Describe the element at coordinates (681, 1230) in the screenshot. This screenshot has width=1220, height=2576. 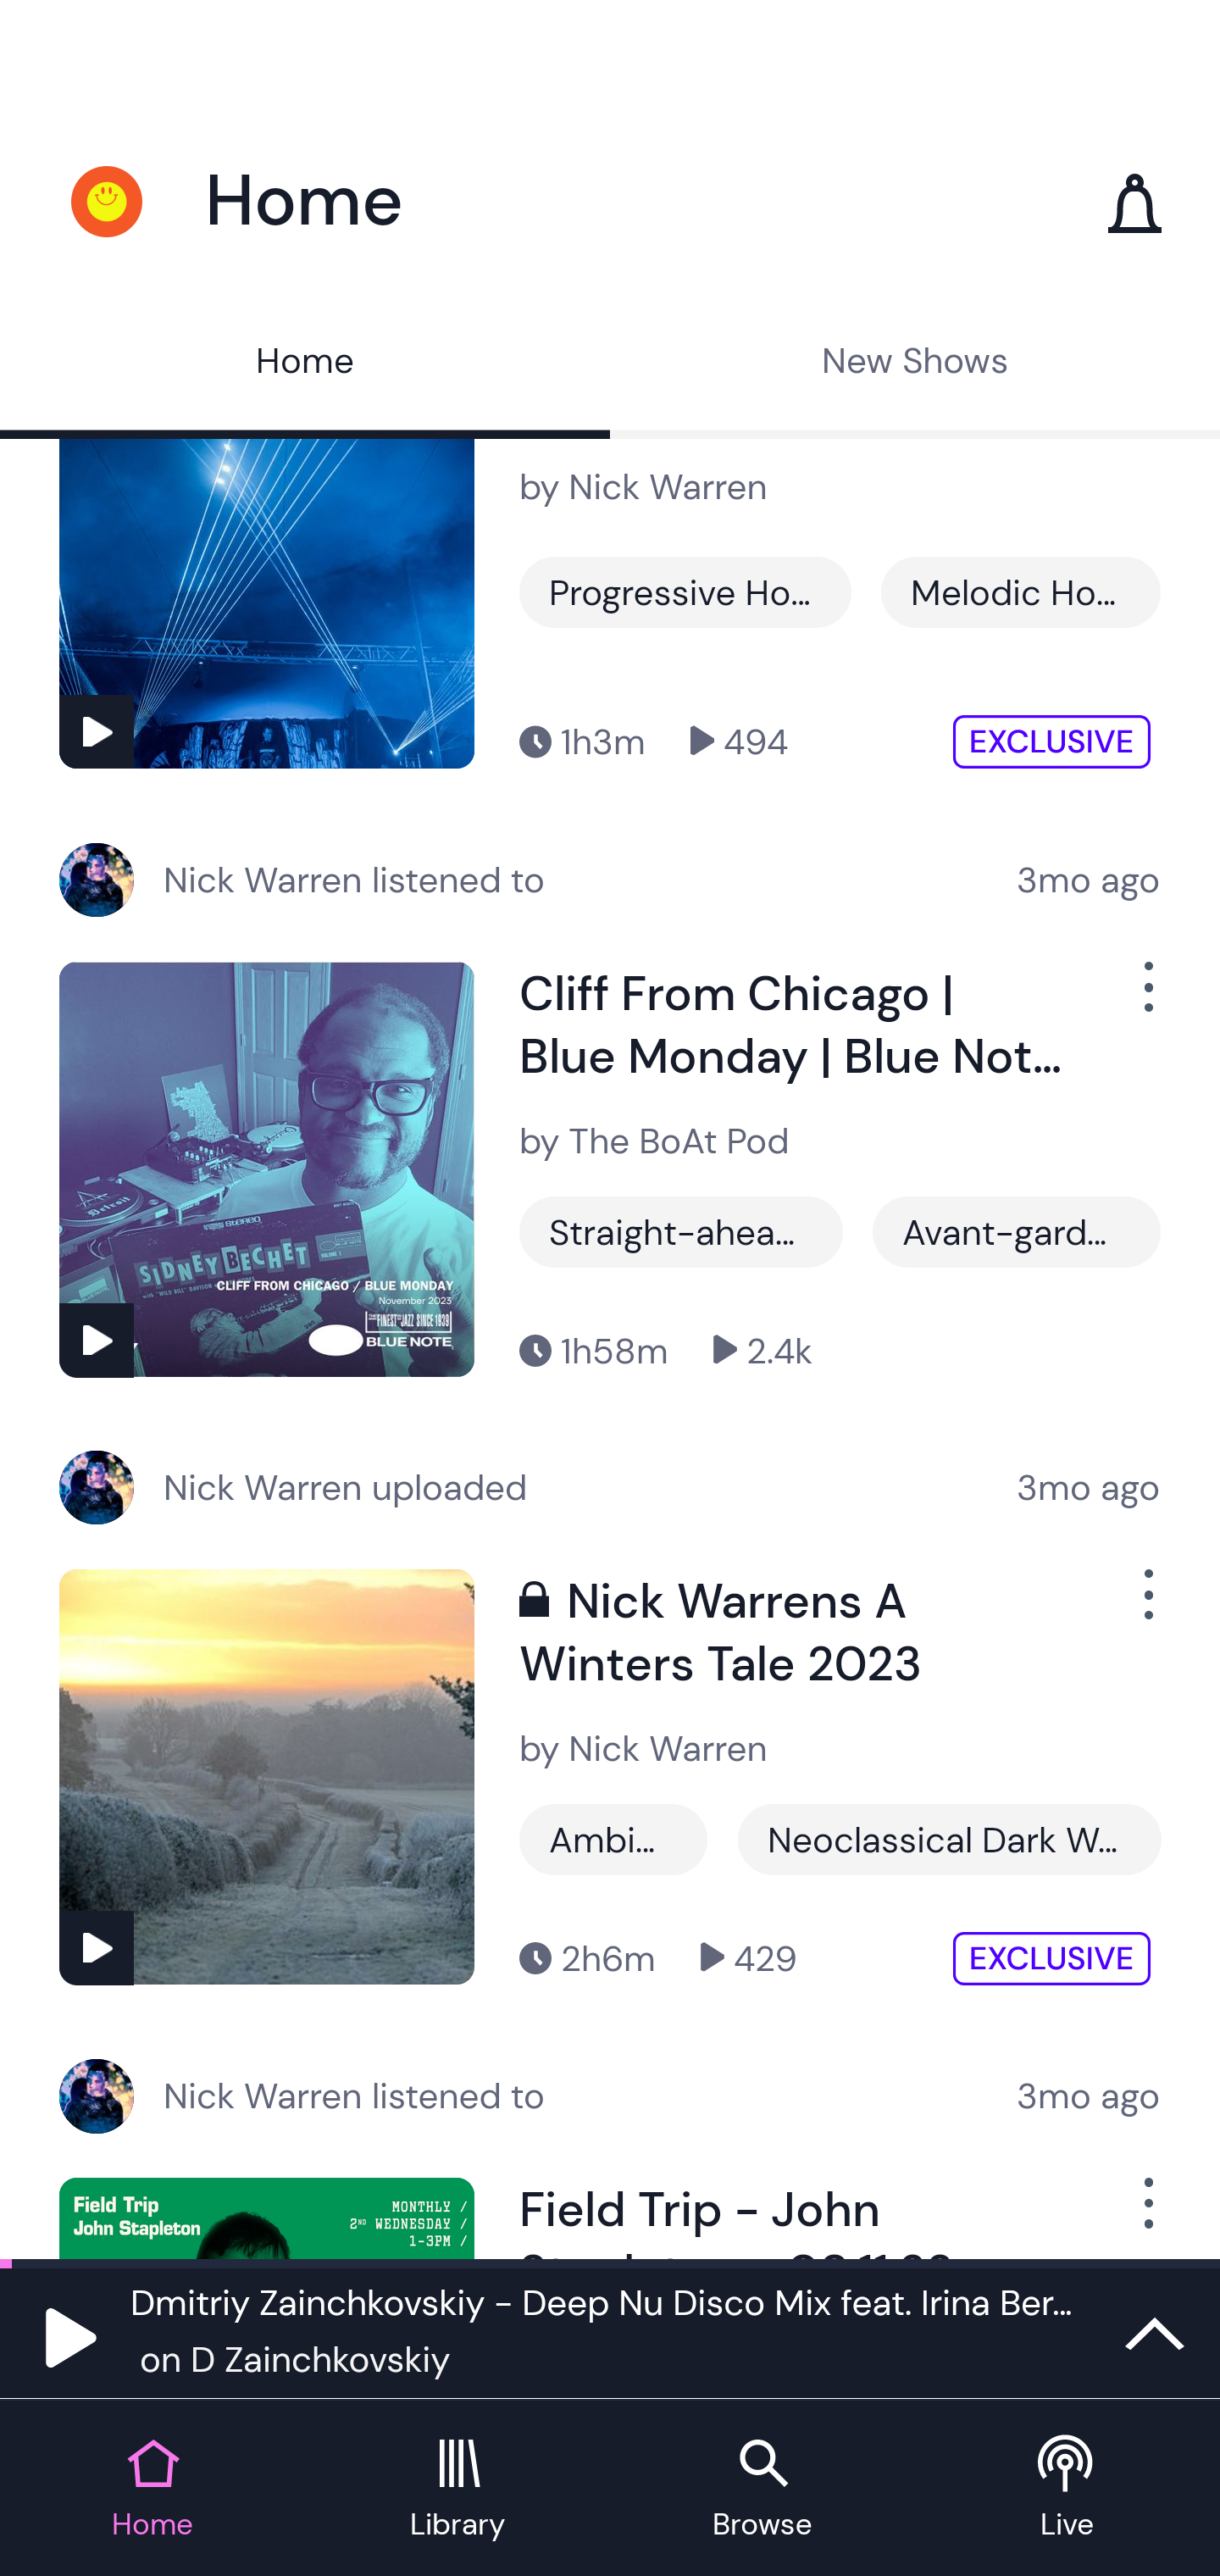
I see `Straight-ahead Jazz` at that location.